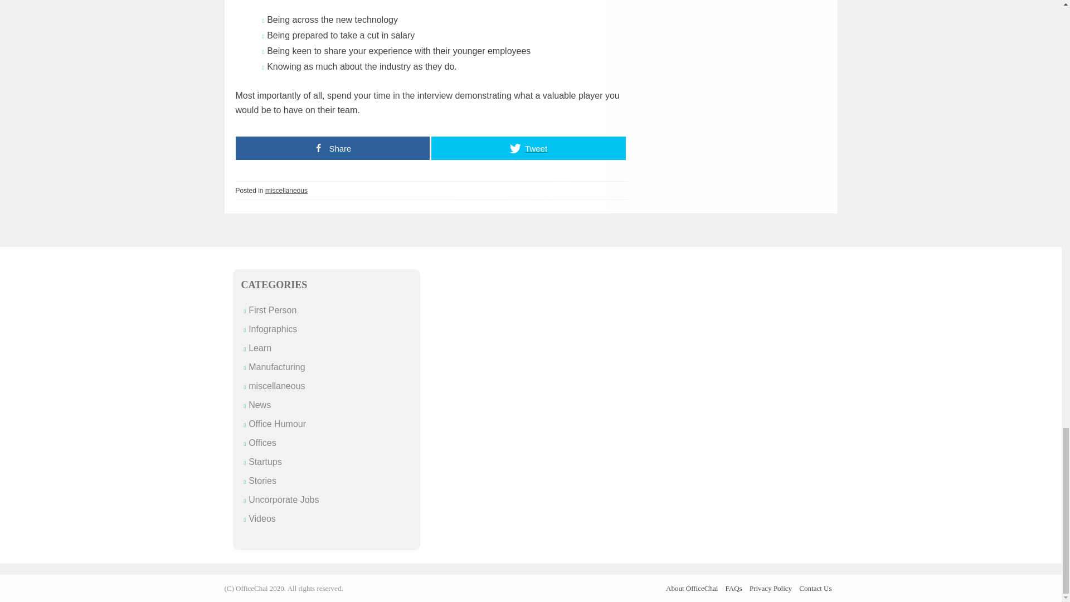 This screenshot has height=602, width=1070. What do you see at coordinates (332, 148) in the screenshot?
I see `Share` at bounding box center [332, 148].